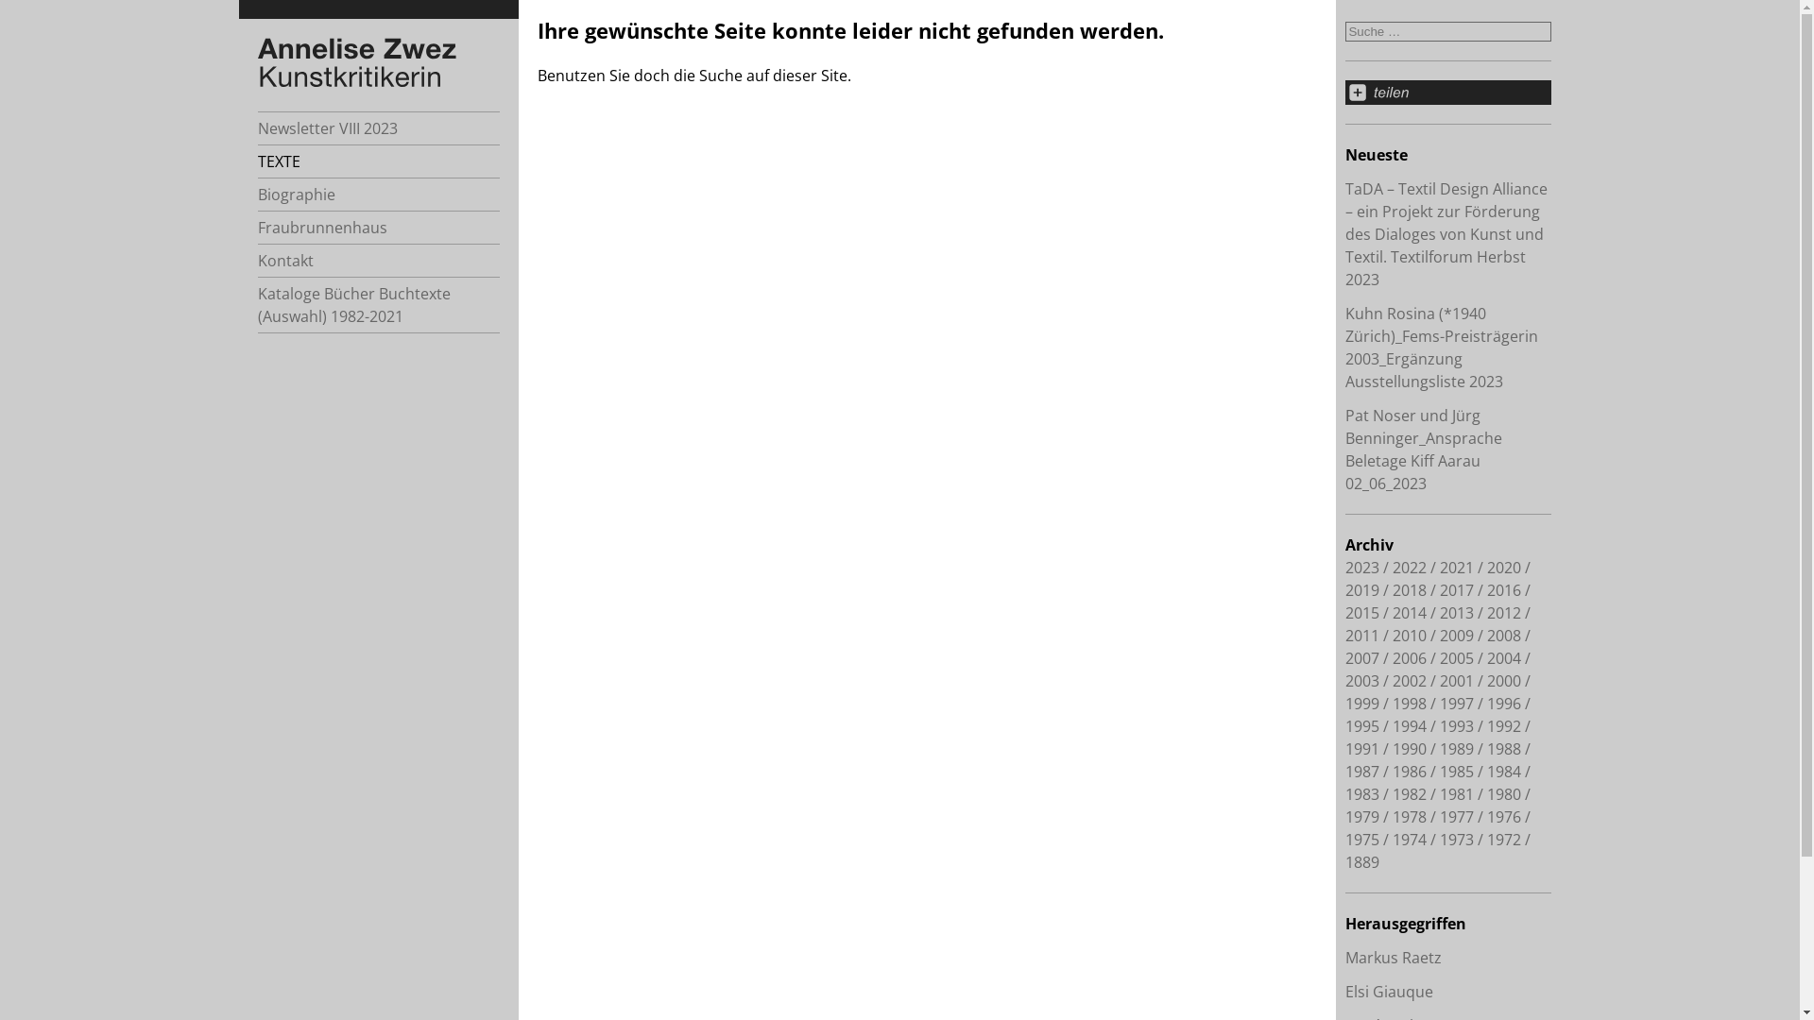 This screenshot has width=1814, height=1020. I want to click on 2014, so click(1410, 613).